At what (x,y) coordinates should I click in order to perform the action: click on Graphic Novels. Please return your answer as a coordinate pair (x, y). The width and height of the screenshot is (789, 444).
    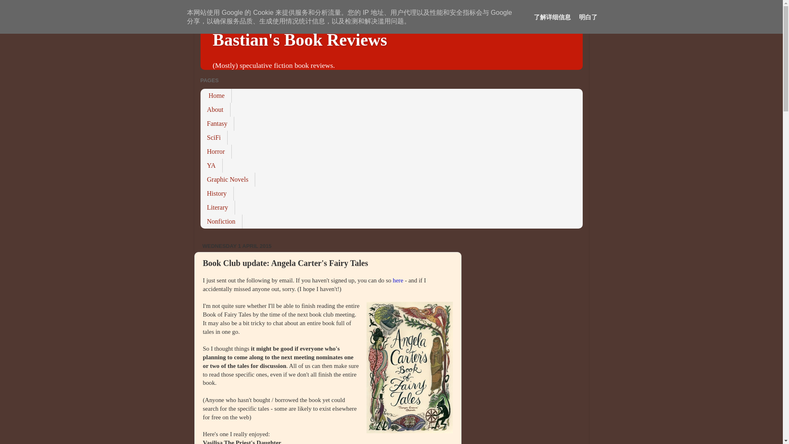
    Looking at the image, I should click on (228, 179).